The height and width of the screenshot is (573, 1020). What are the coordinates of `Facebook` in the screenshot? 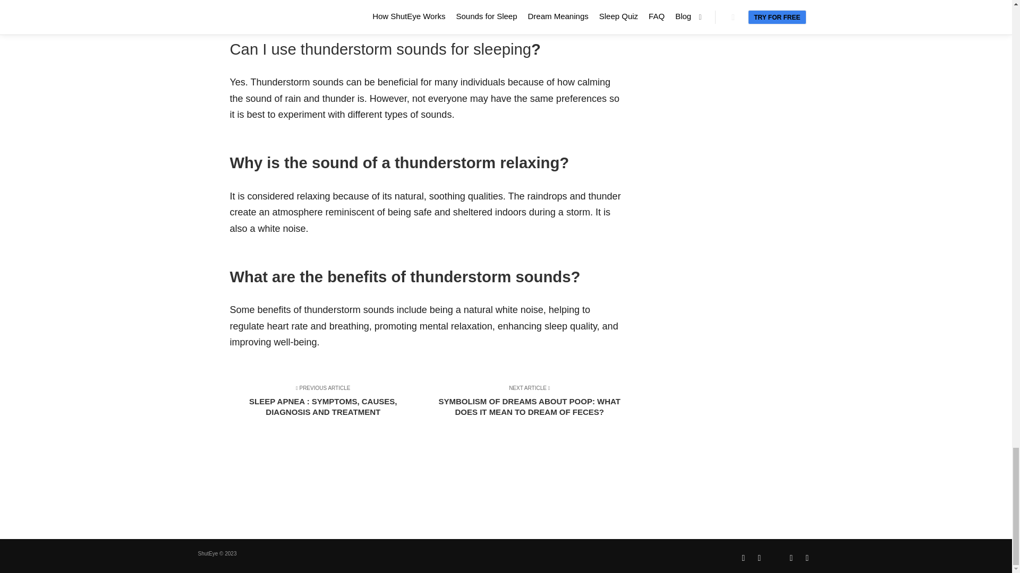 It's located at (743, 558).